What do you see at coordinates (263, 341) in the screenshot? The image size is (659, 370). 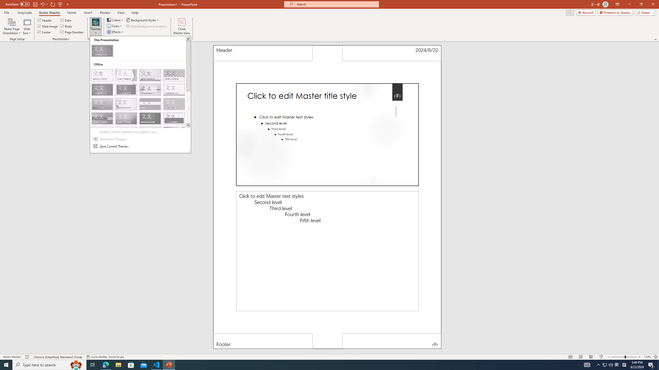 I see `Footer` at bounding box center [263, 341].